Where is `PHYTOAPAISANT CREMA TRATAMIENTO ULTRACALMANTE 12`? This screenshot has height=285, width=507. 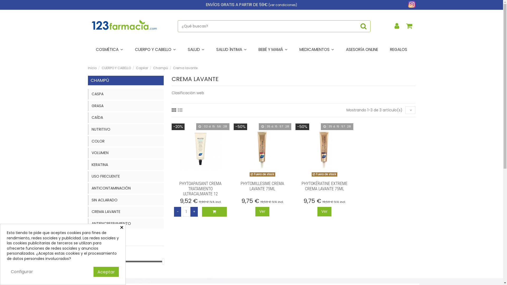
PHYTOAPAISANT CREMA TRATAMIENTO ULTRACALMANTE 12 is located at coordinates (200, 188).